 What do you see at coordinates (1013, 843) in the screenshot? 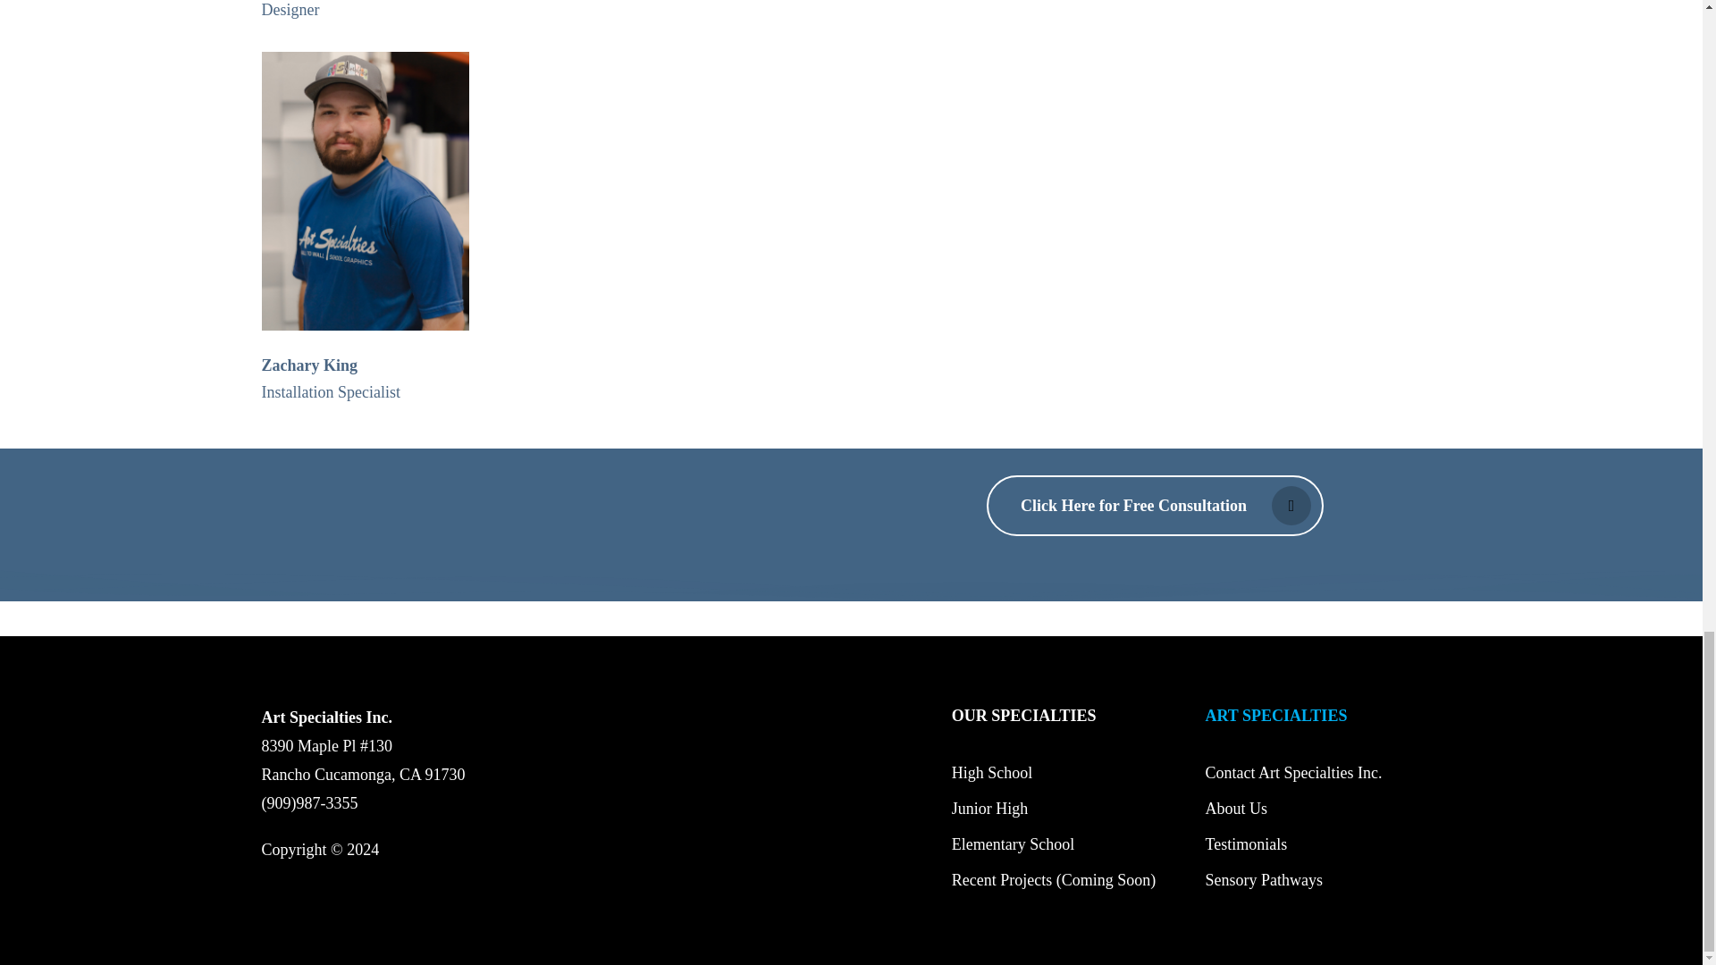
I see `Elementary School` at bounding box center [1013, 843].